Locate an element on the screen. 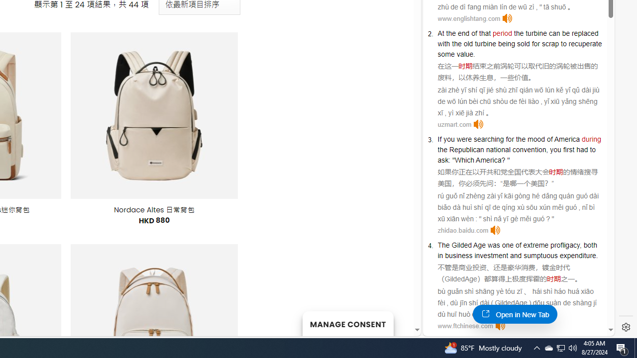 The width and height of the screenshot is (637, 358). turbine is located at coordinates (536, 33).